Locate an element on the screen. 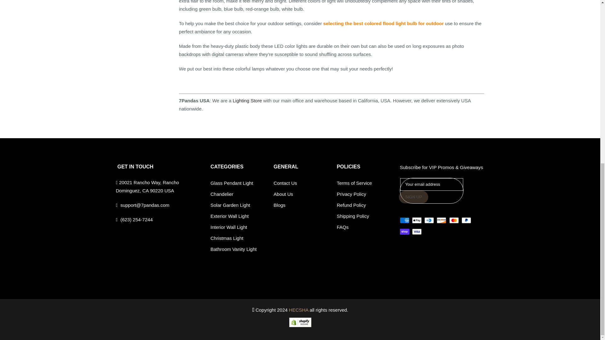  PayPal is located at coordinates (466, 220).